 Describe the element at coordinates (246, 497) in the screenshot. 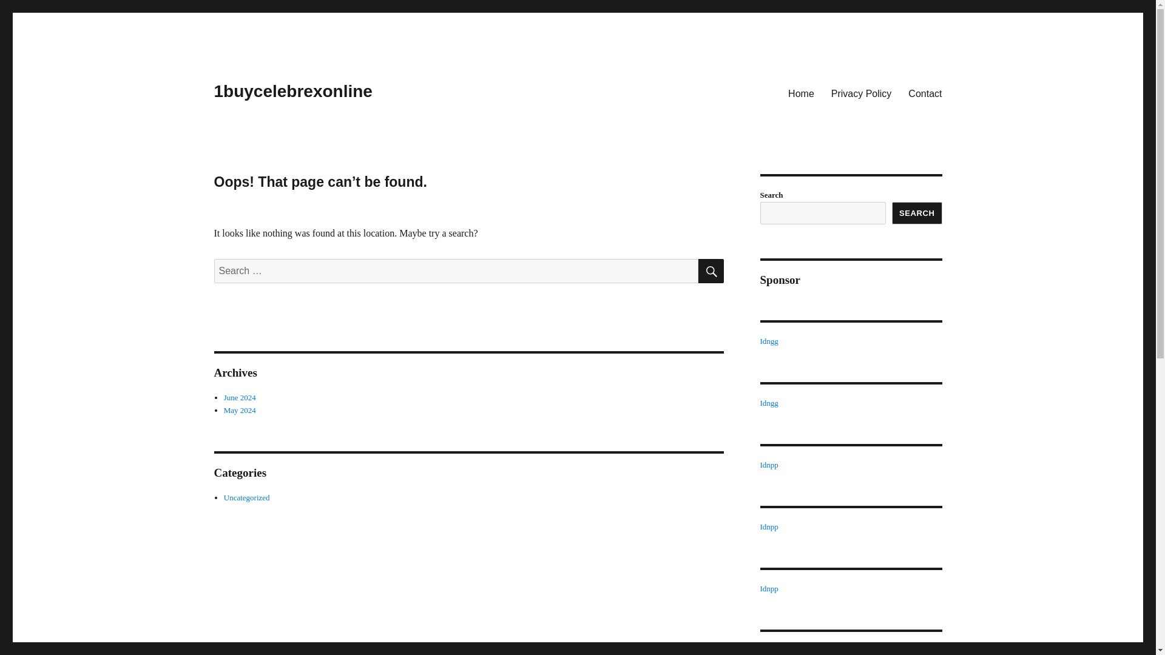

I see `Uncategorized` at that location.